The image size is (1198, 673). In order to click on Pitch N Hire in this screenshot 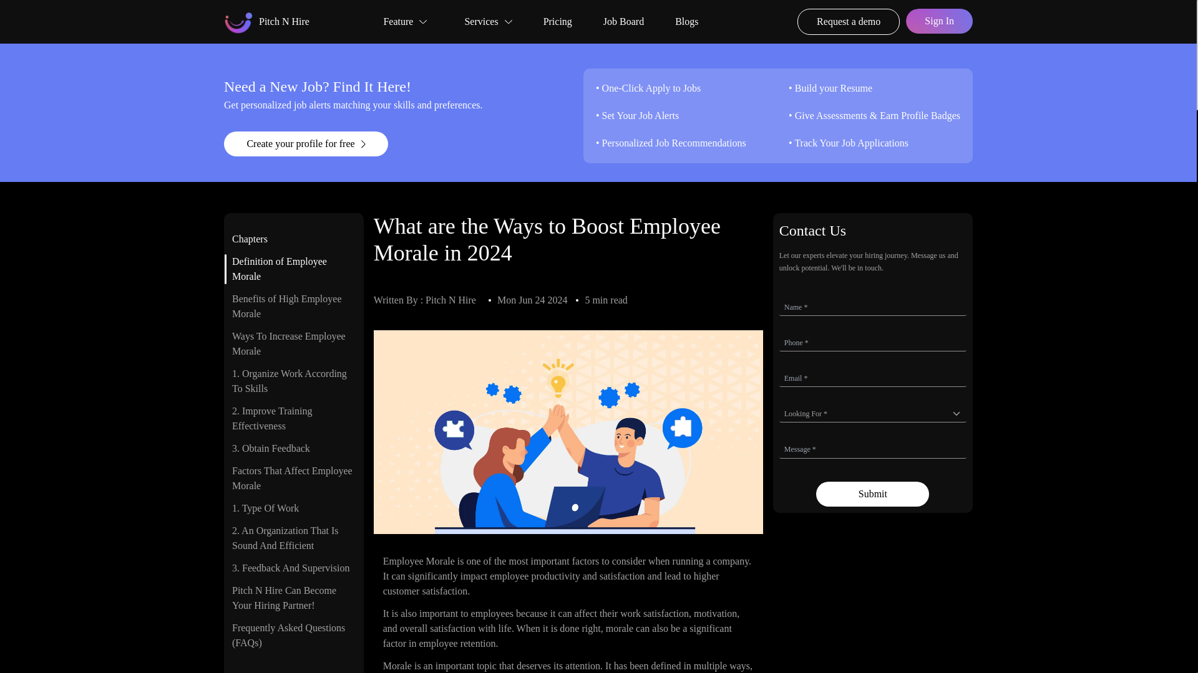, I will do `click(266, 21)`.